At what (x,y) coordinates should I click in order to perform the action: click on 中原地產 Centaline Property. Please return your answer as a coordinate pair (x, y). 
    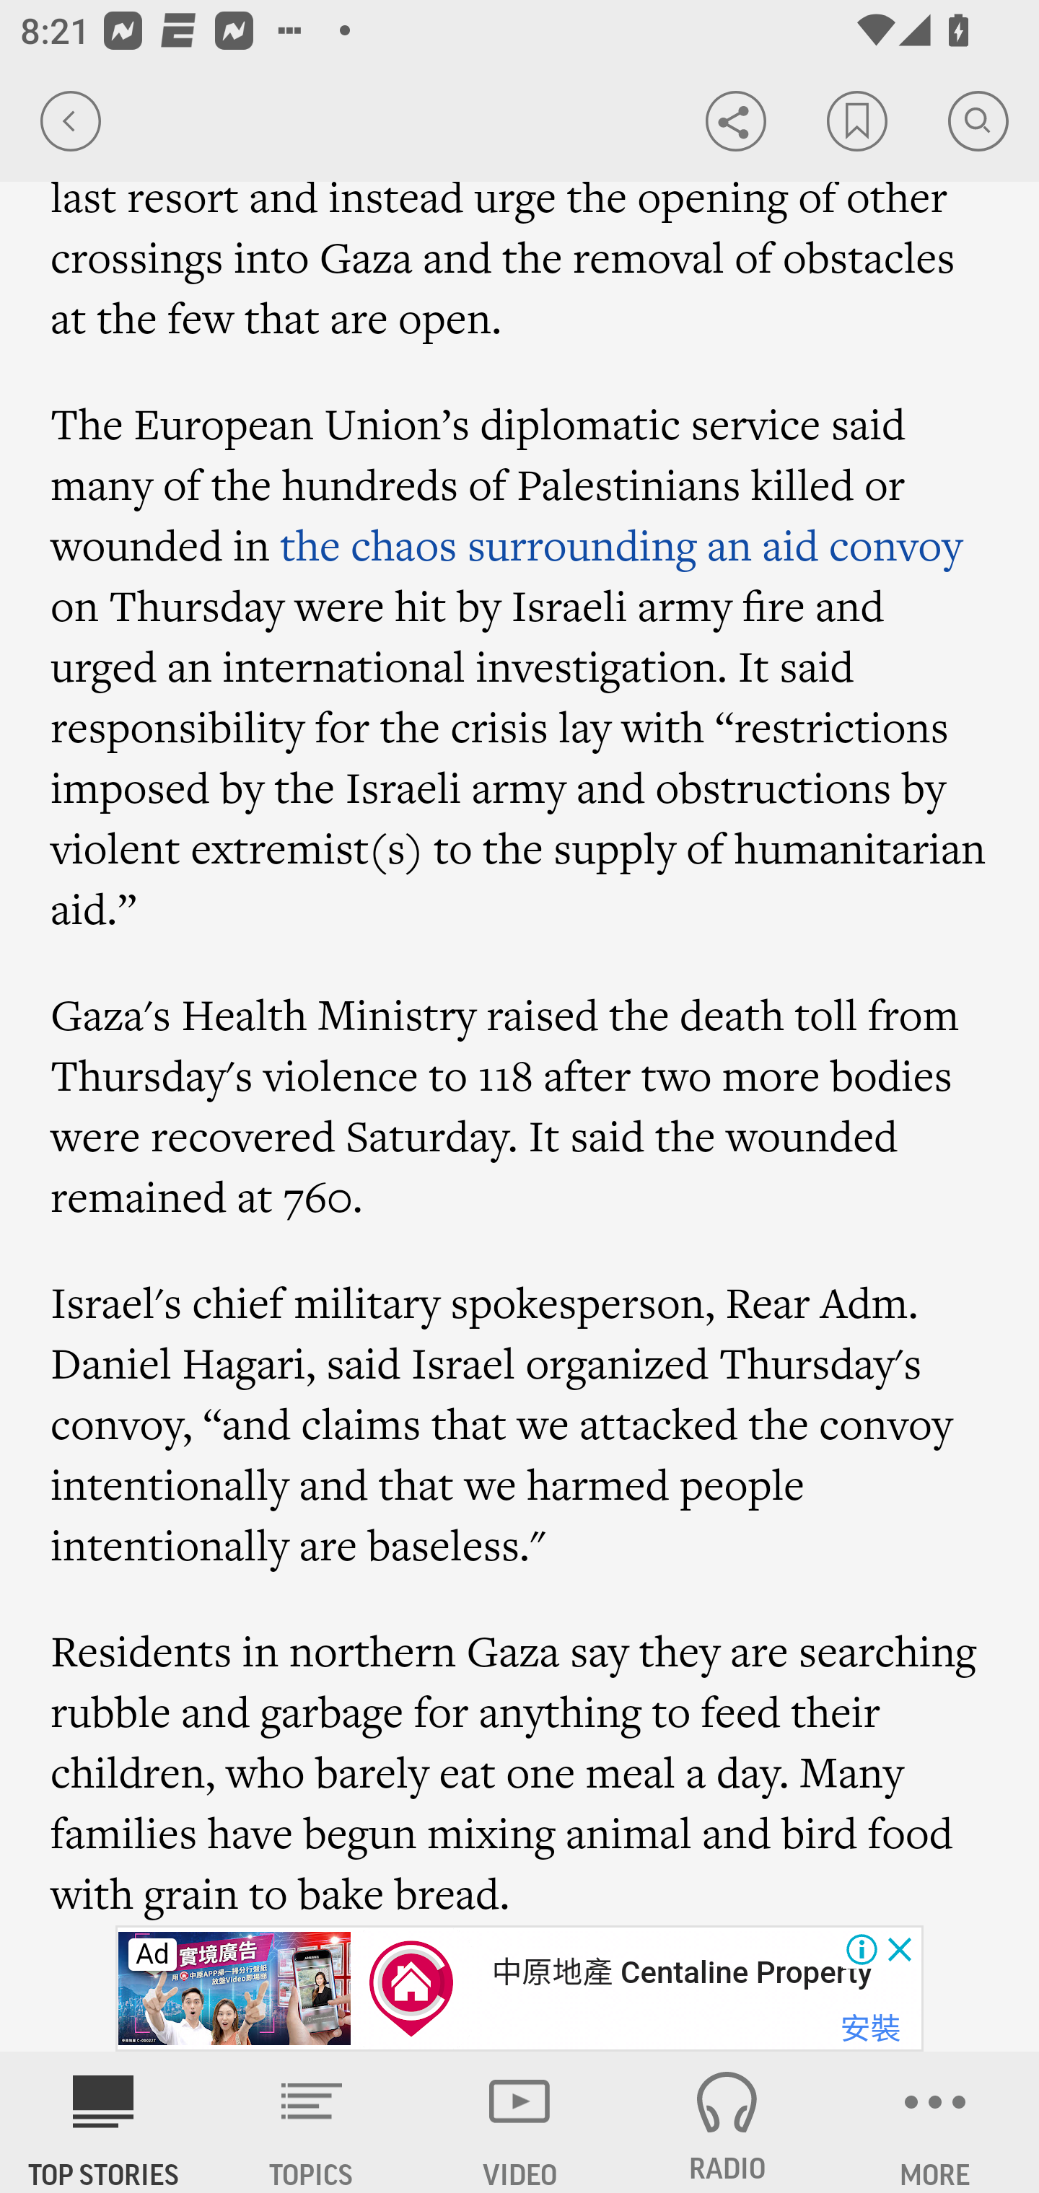
    Looking at the image, I should click on (681, 1972).